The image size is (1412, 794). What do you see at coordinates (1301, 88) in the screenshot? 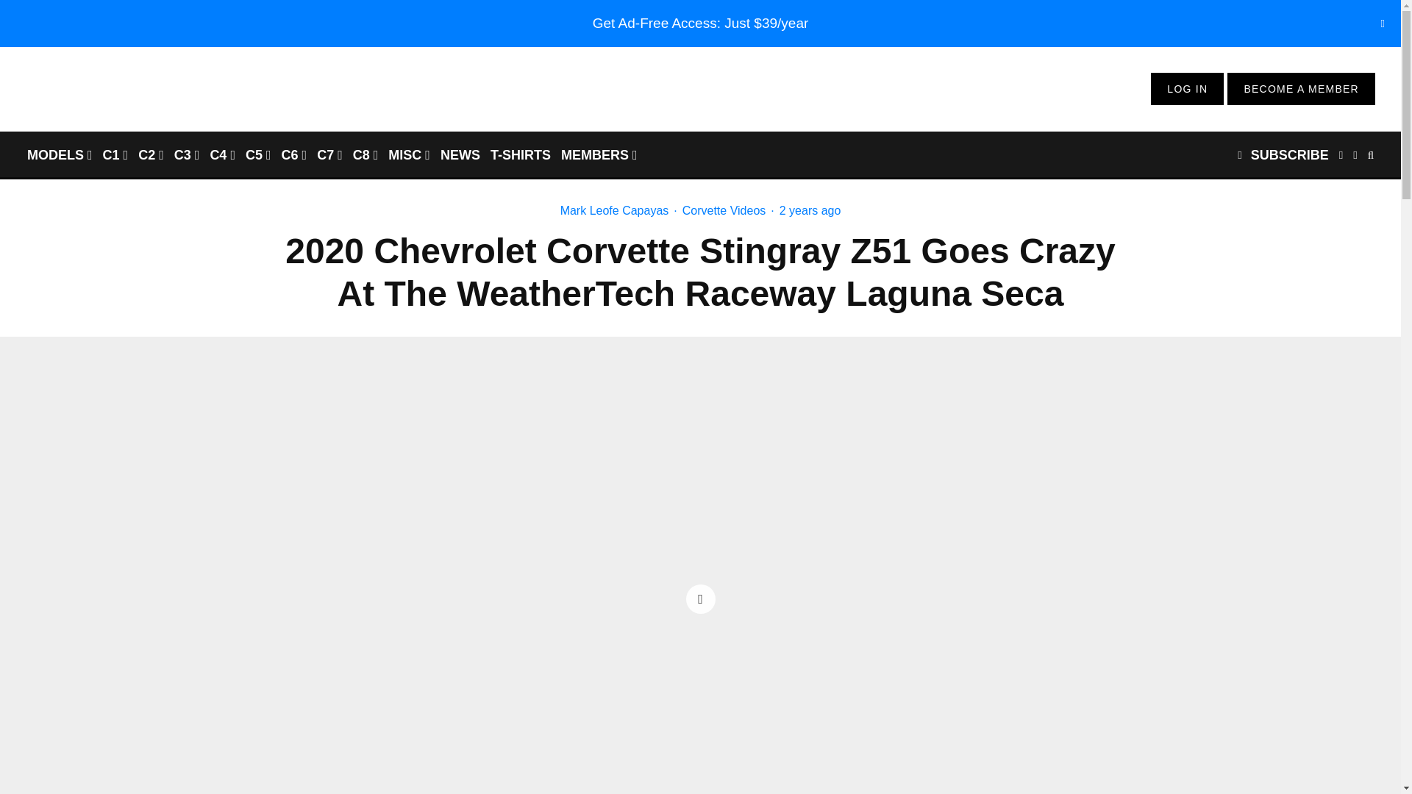
I see `BECOME A MEMBER` at bounding box center [1301, 88].